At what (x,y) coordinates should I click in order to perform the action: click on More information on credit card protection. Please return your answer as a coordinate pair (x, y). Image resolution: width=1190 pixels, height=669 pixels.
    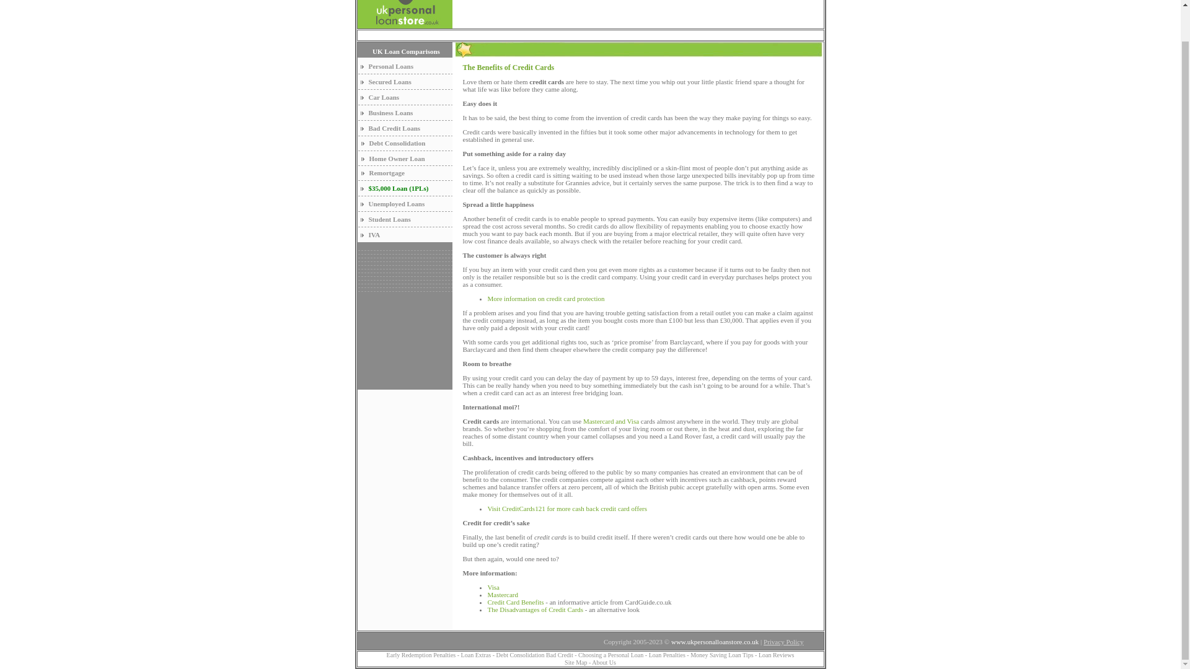
    Looking at the image, I should click on (545, 299).